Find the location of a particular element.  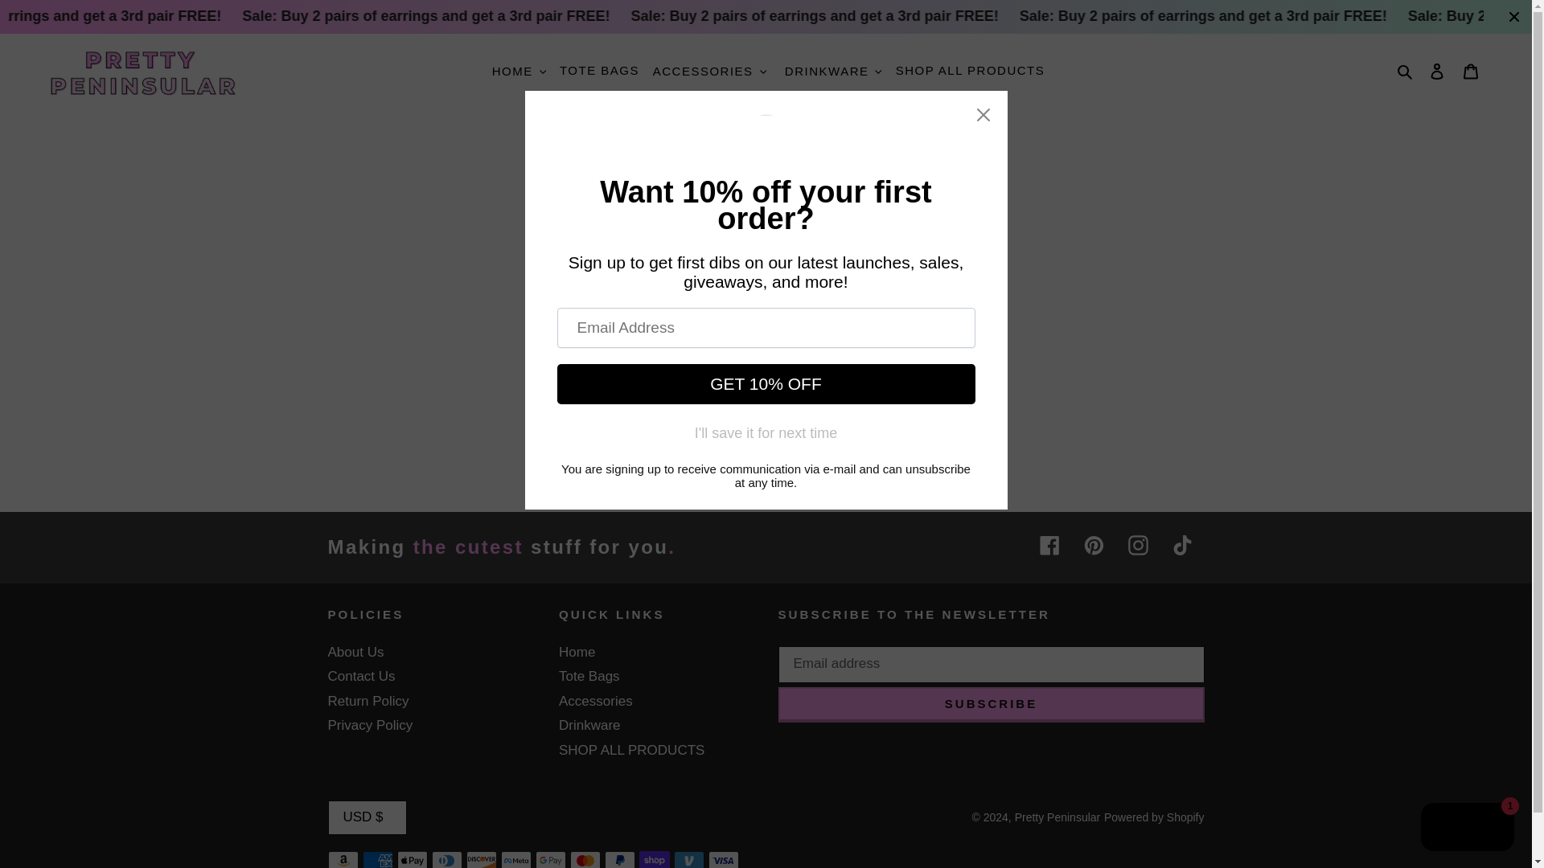

TOTE BAGS is located at coordinates (598, 71).